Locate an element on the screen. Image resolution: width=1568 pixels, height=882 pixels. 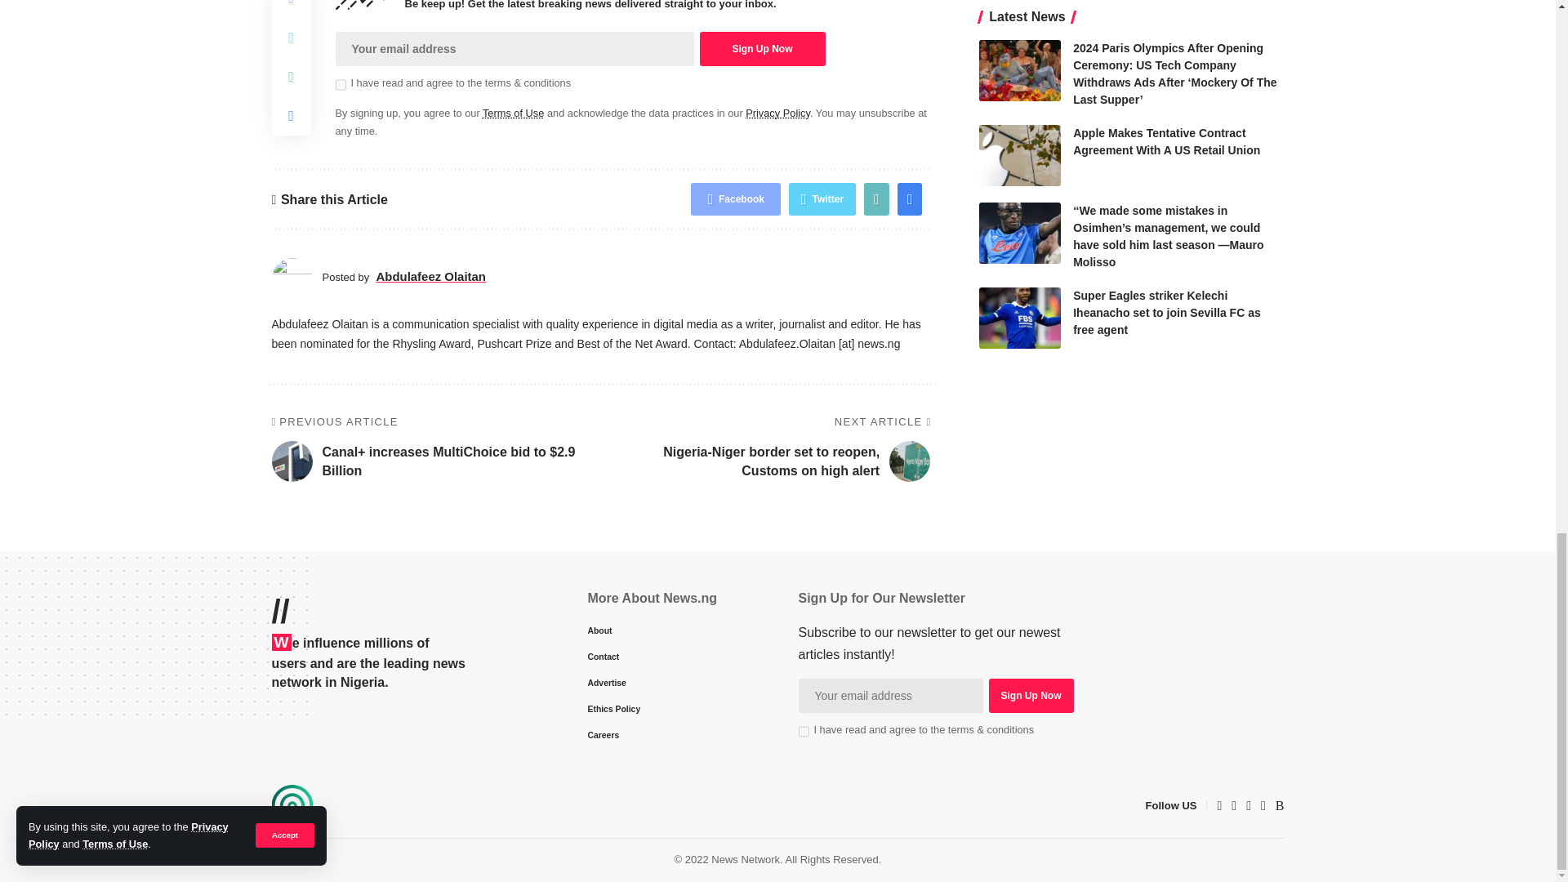
News.ng is located at coordinates (292, 805).